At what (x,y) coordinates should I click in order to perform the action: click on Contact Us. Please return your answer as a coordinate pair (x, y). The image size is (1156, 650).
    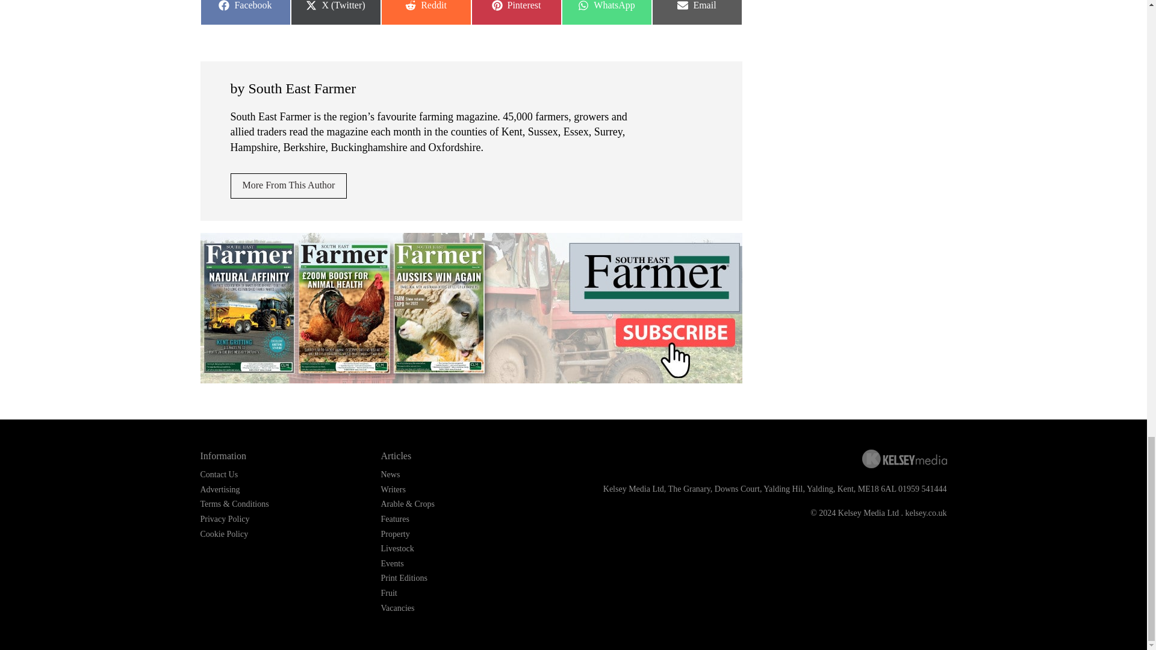
    Looking at the image, I should click on (425, 13).